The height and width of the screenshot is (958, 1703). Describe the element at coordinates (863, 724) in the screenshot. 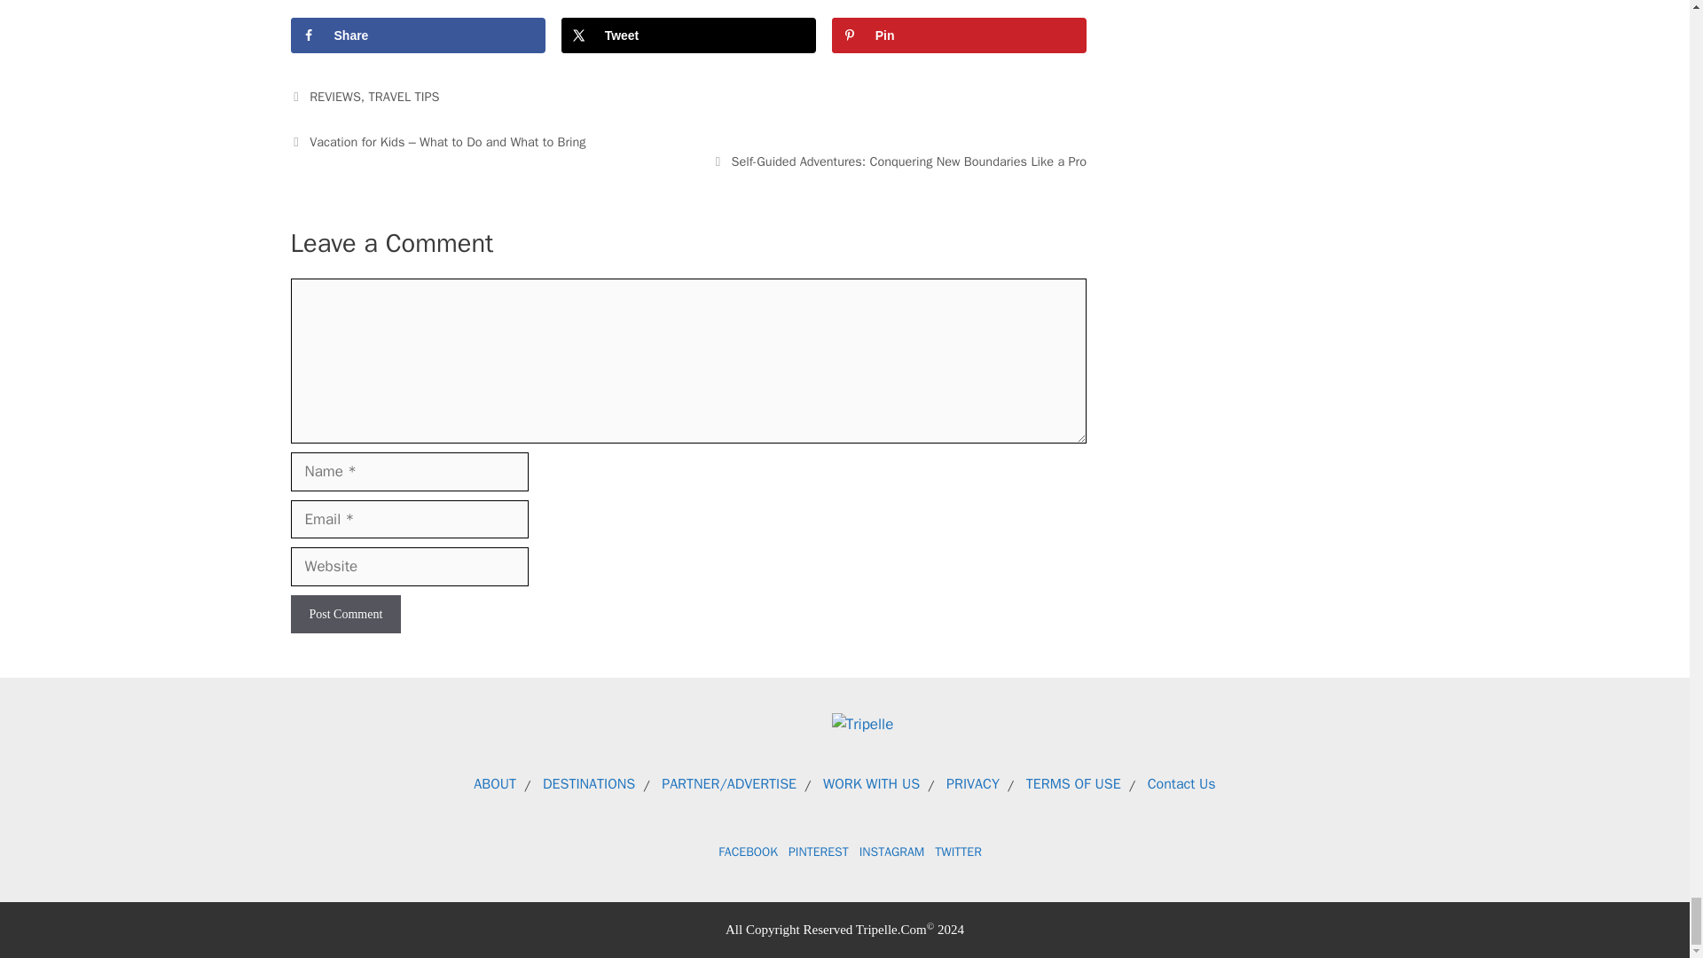

I see `Tripelle` at that location.